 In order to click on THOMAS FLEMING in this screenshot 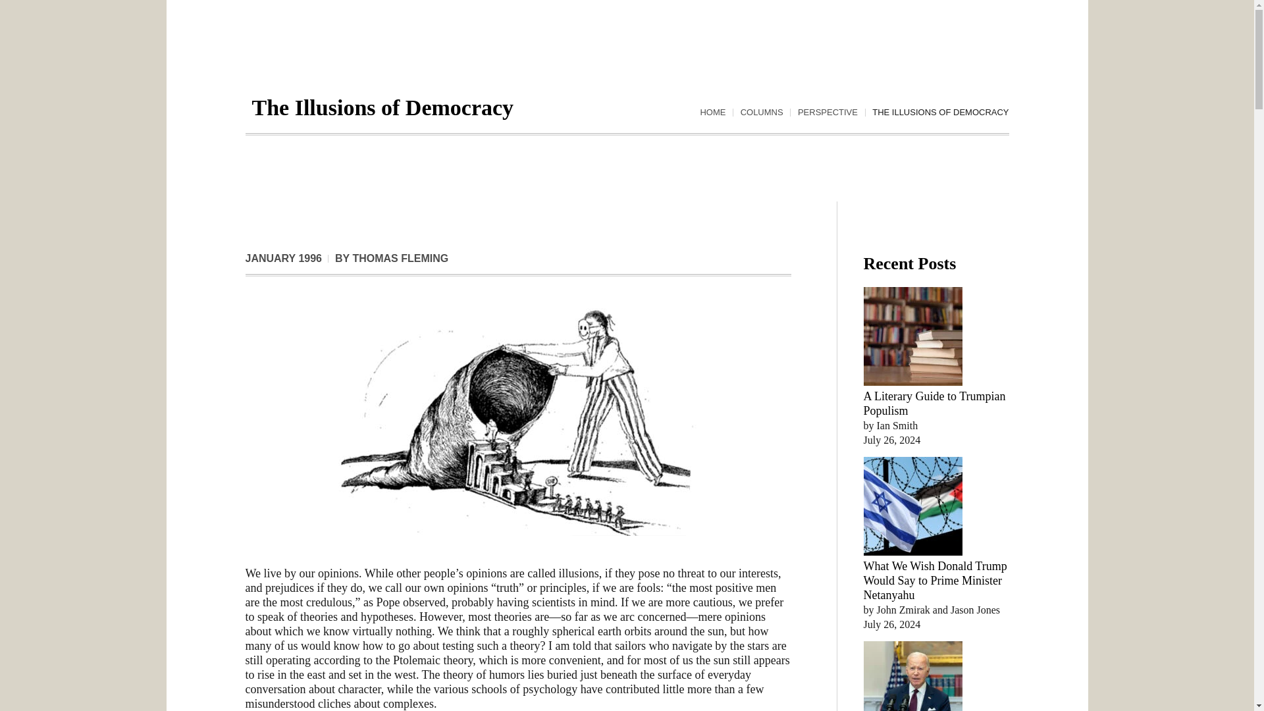, I will do `click(400, 258)`.